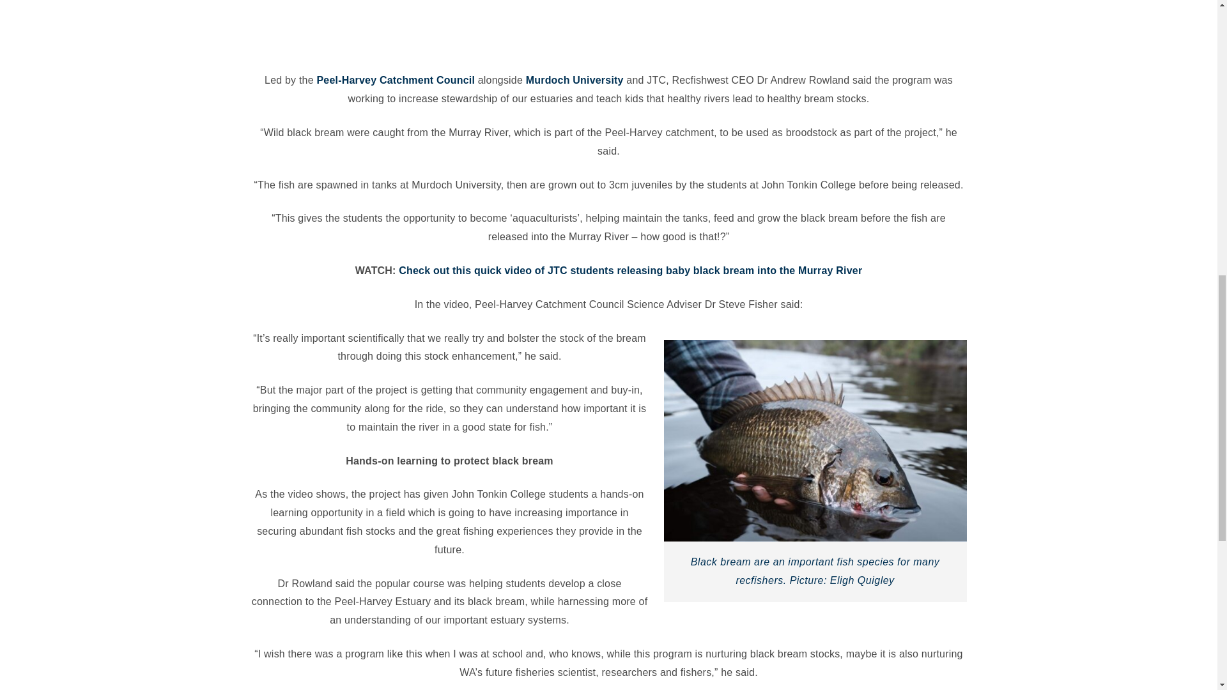  Describe the element at coordinates (608, 25) in the screenshot. I see `The Black Bream Project` at that location.